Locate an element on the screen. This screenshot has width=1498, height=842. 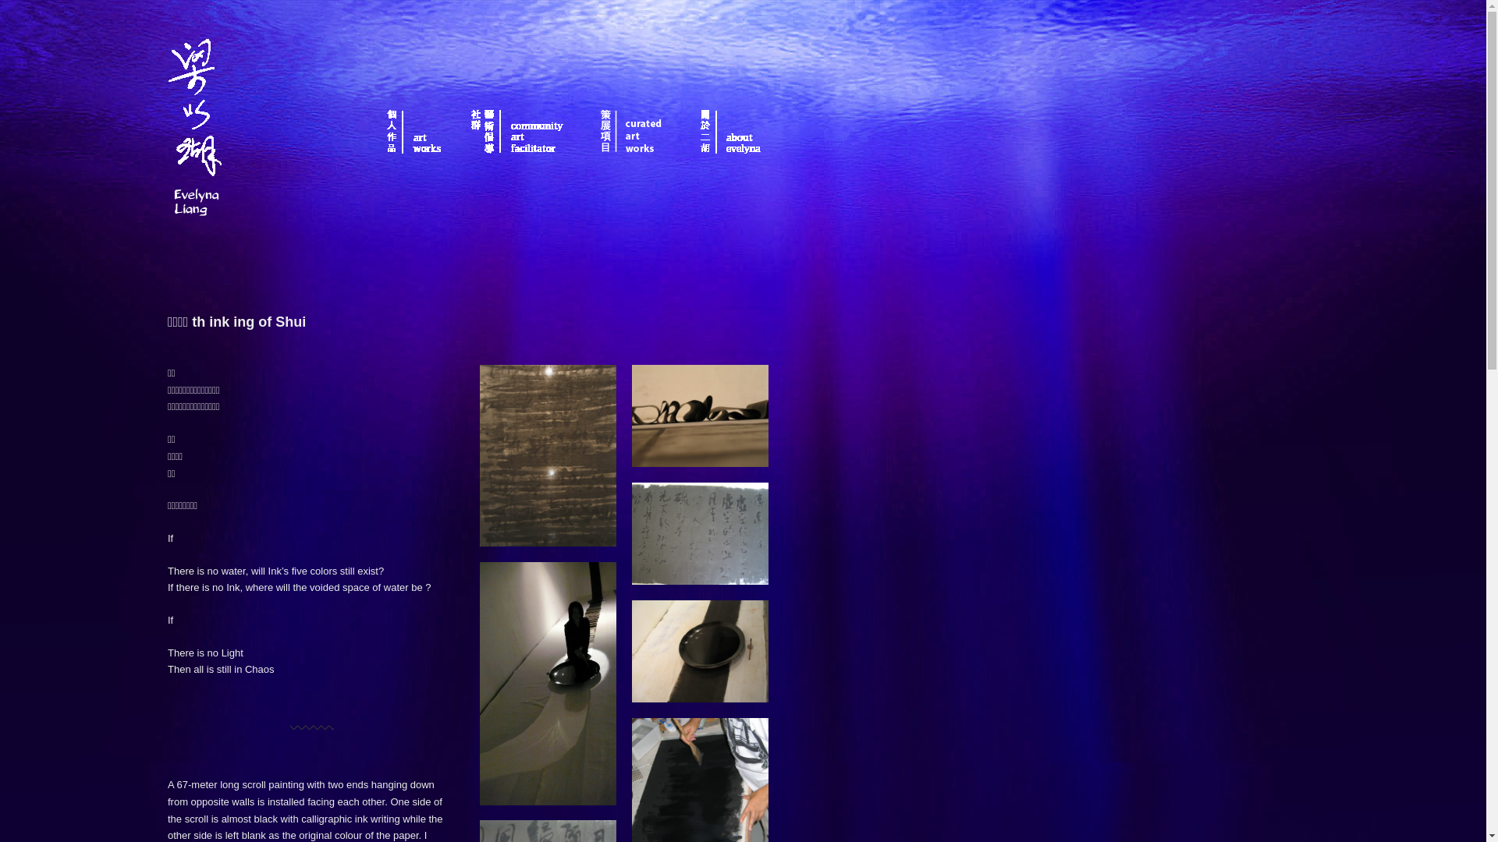
image003 is located at coordinates (701, 533).